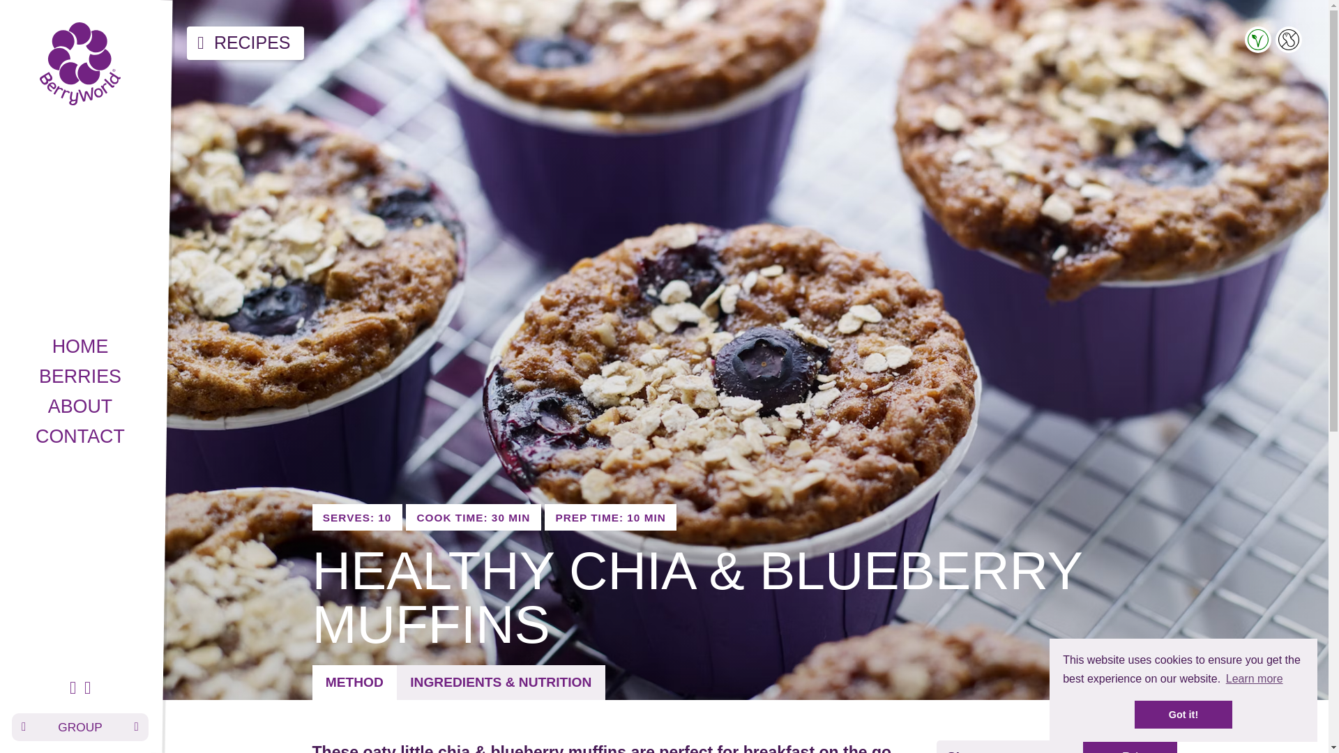 The height and width of the screenshot is (753, 1339). What do you see at coordinates (1130, 746) in the screenshot?
I see `Print` at bounding box center [1130, 746].